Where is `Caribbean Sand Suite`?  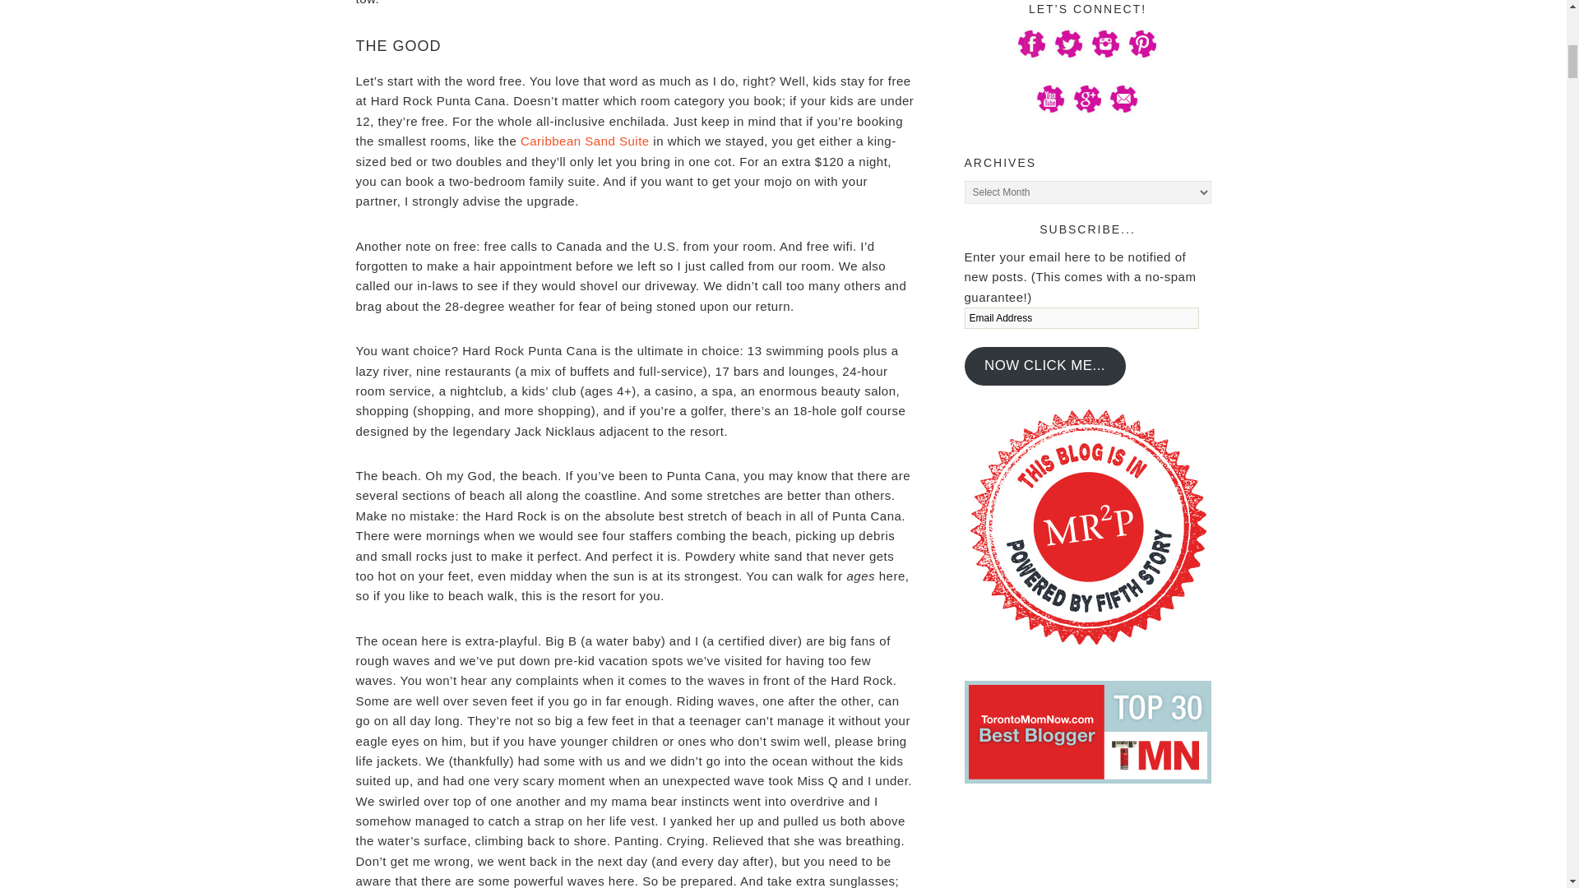 Caribbean Sand Suite is located at coordinates (585, 141).